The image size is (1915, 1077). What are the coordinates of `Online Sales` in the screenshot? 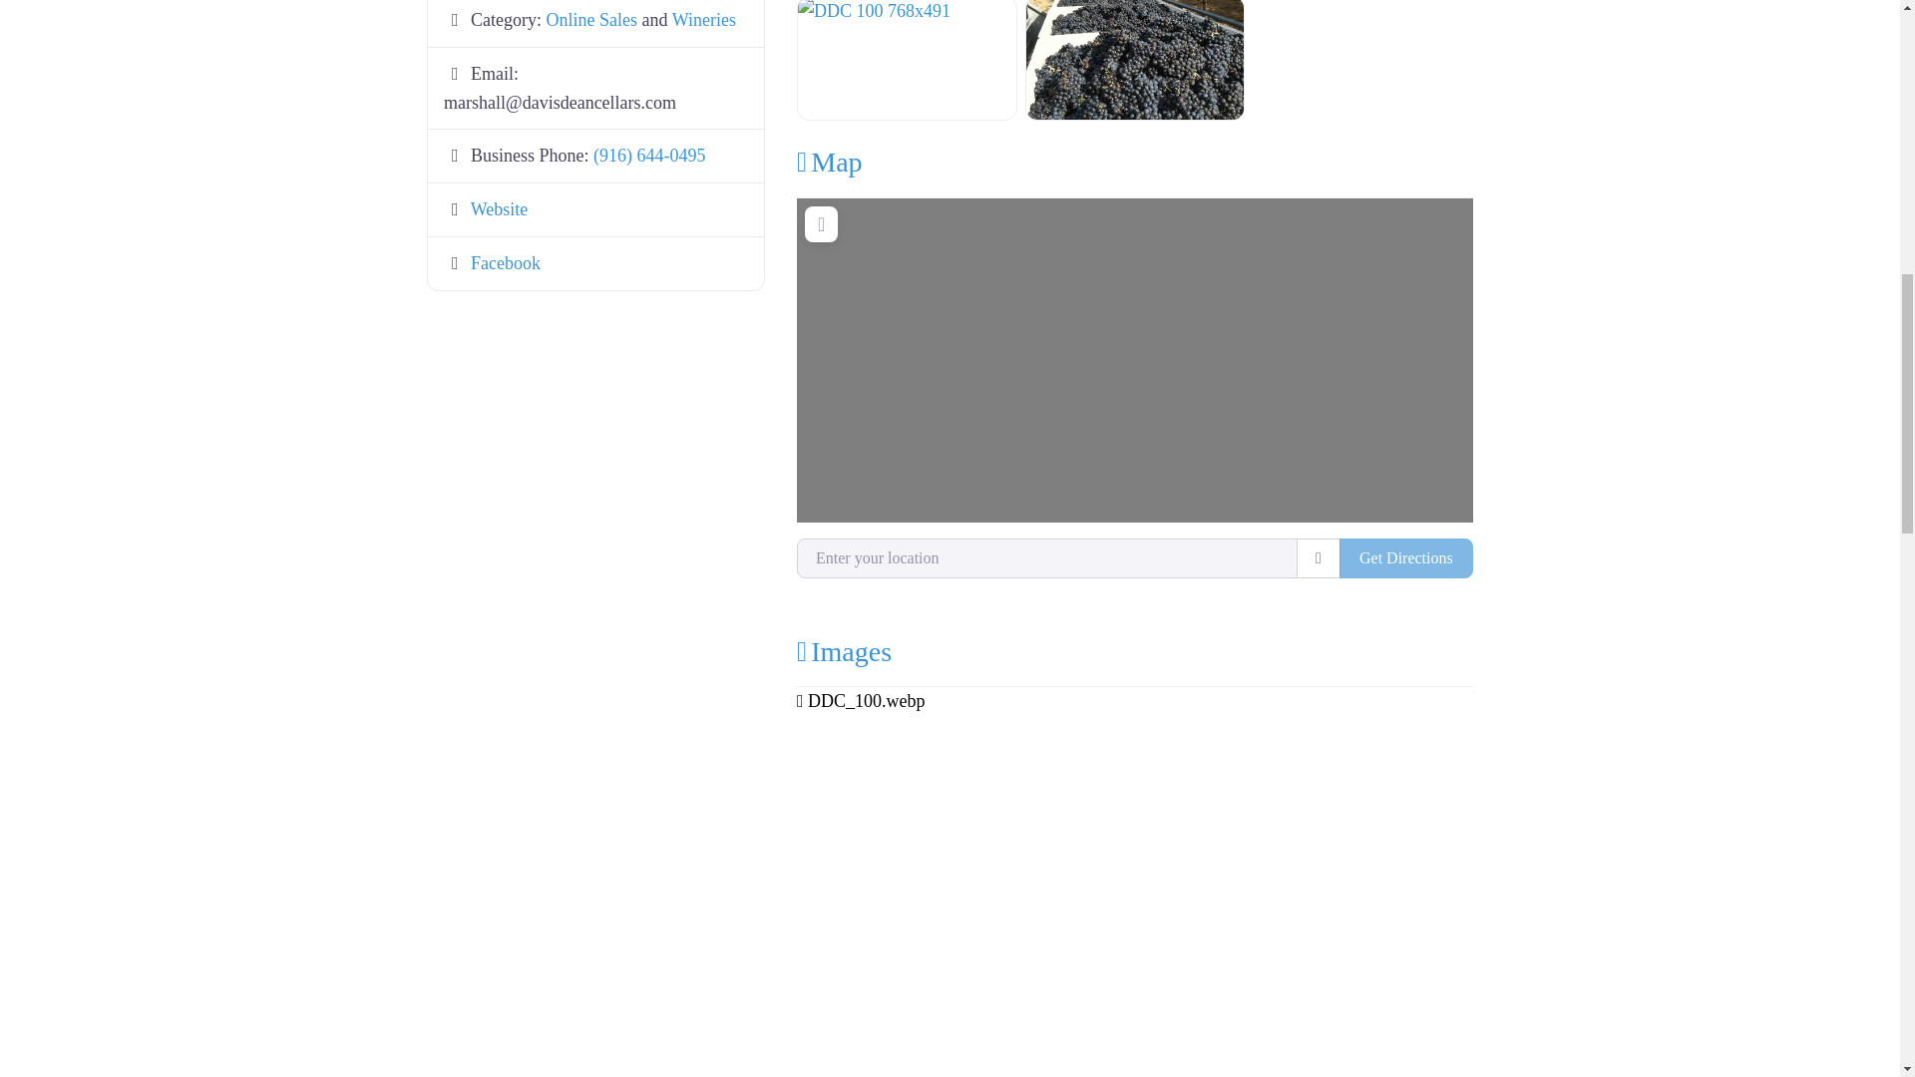 It's located at (591, 20).